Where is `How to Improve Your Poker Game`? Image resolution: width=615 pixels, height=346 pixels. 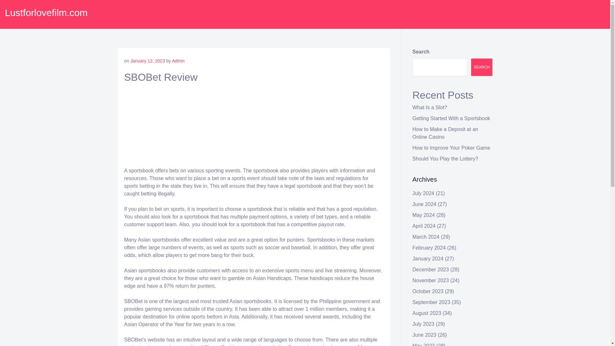 How to Improve Your Poker Game is located at coordinates (451, 147).